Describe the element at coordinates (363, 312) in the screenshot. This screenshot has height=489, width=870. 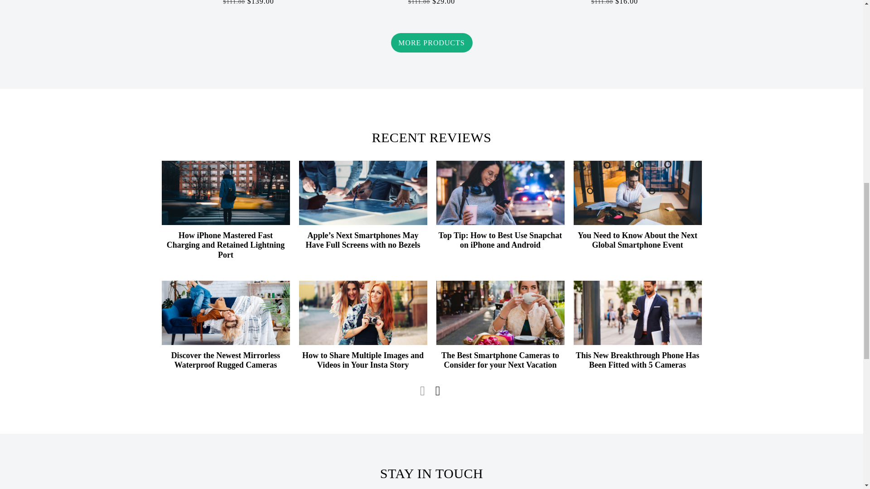
I see `How to Share Multiple Images and Videos in Your Insta Story` at that location.